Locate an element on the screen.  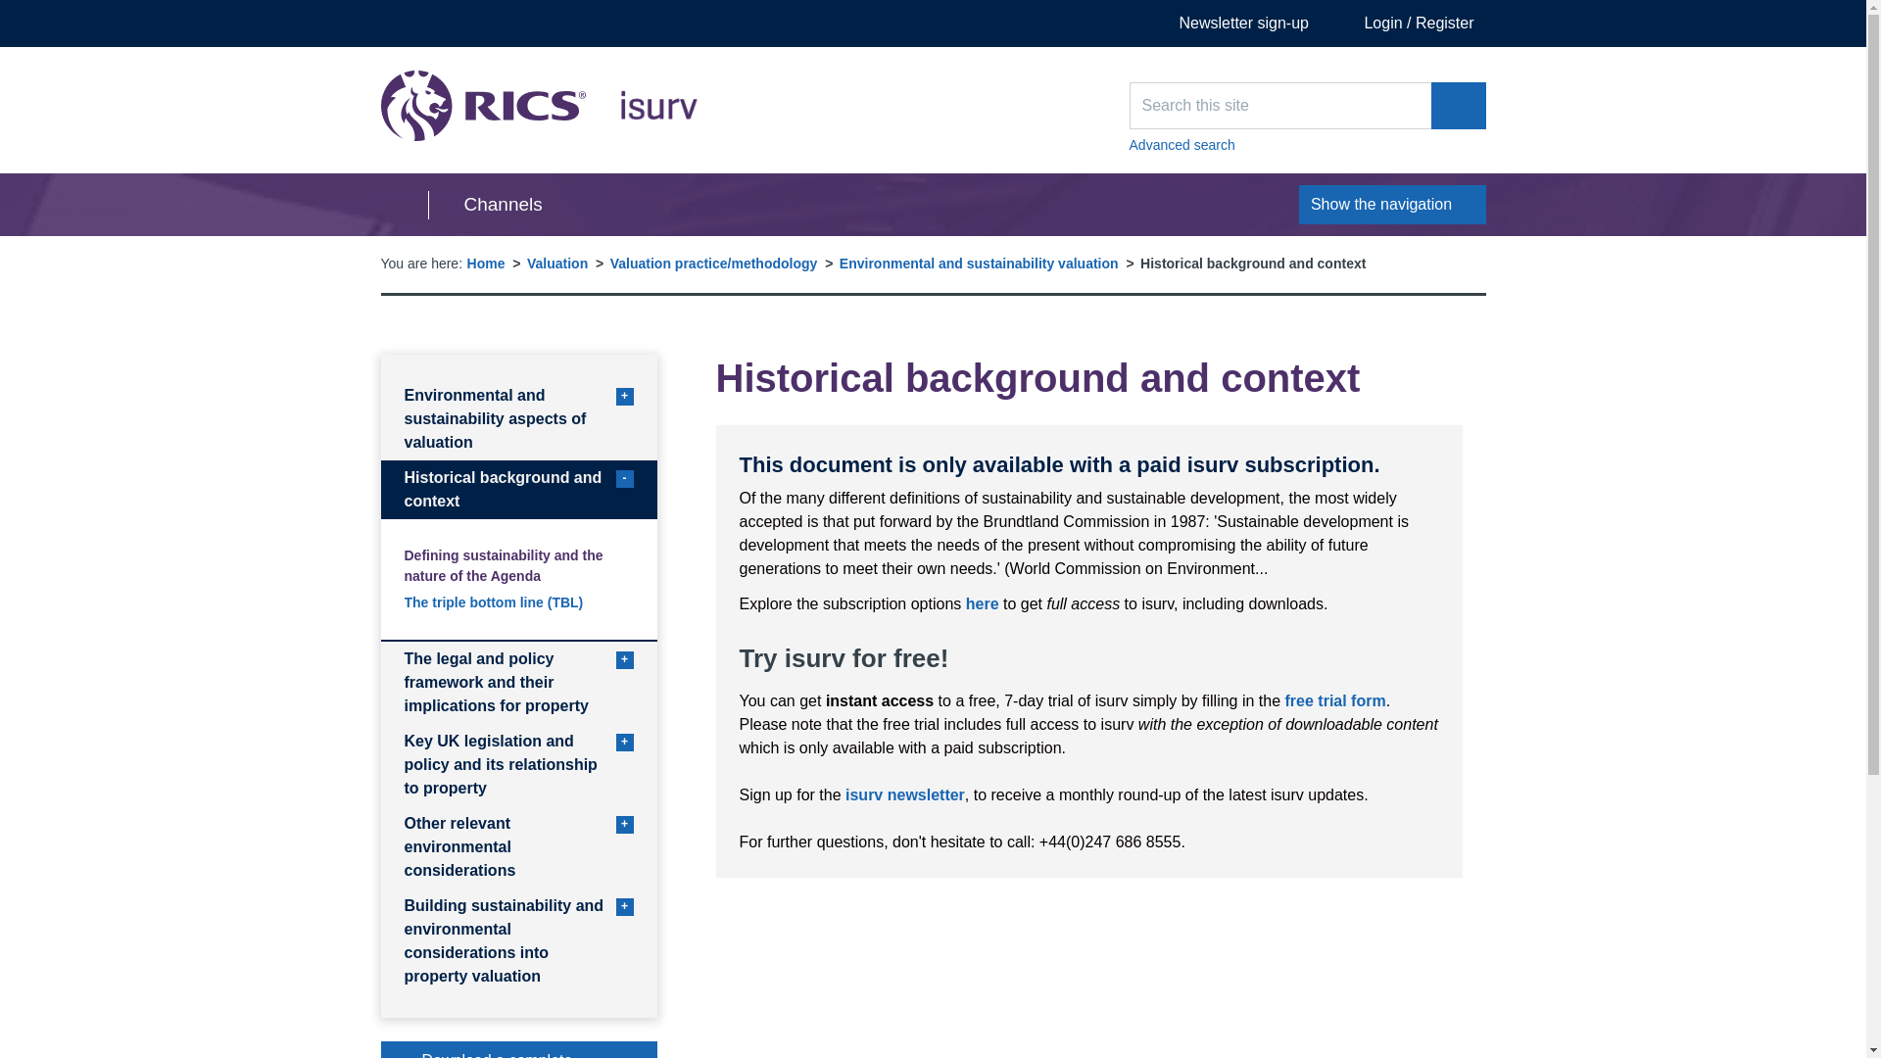
Advanced search is located at coordinates (1307, 145).